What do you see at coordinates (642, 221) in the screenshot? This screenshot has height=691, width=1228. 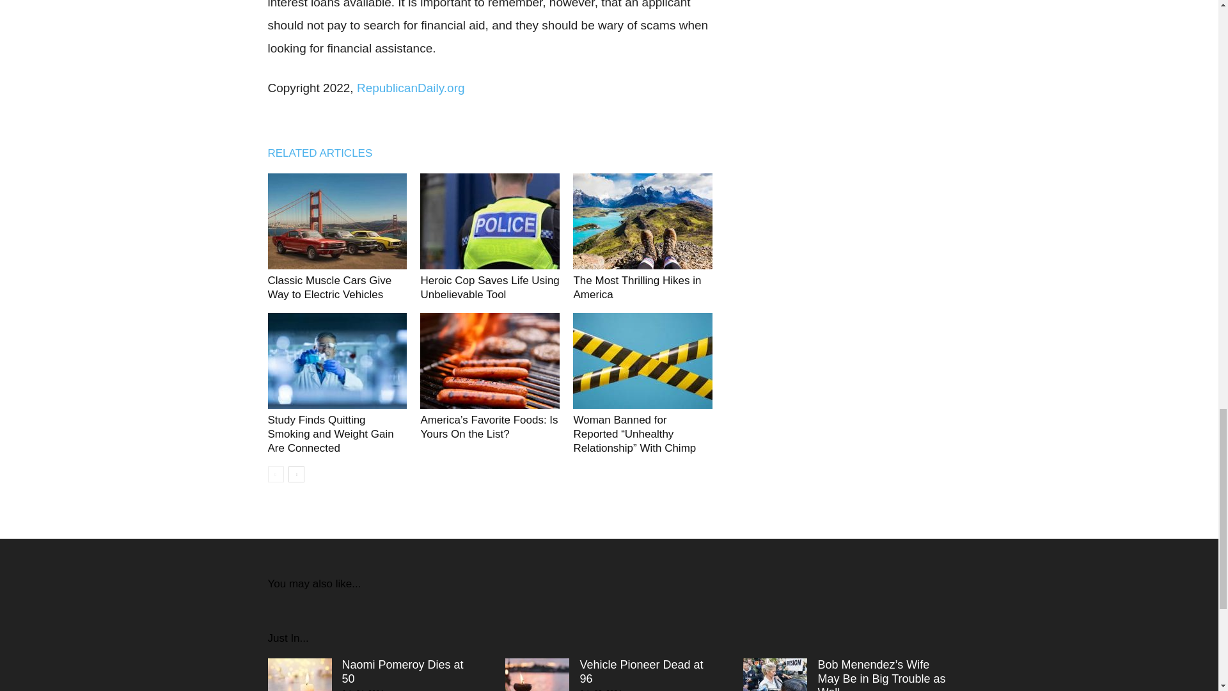 I see `The Most Thrilling Hikes in America` at bounding box center [642, 221].